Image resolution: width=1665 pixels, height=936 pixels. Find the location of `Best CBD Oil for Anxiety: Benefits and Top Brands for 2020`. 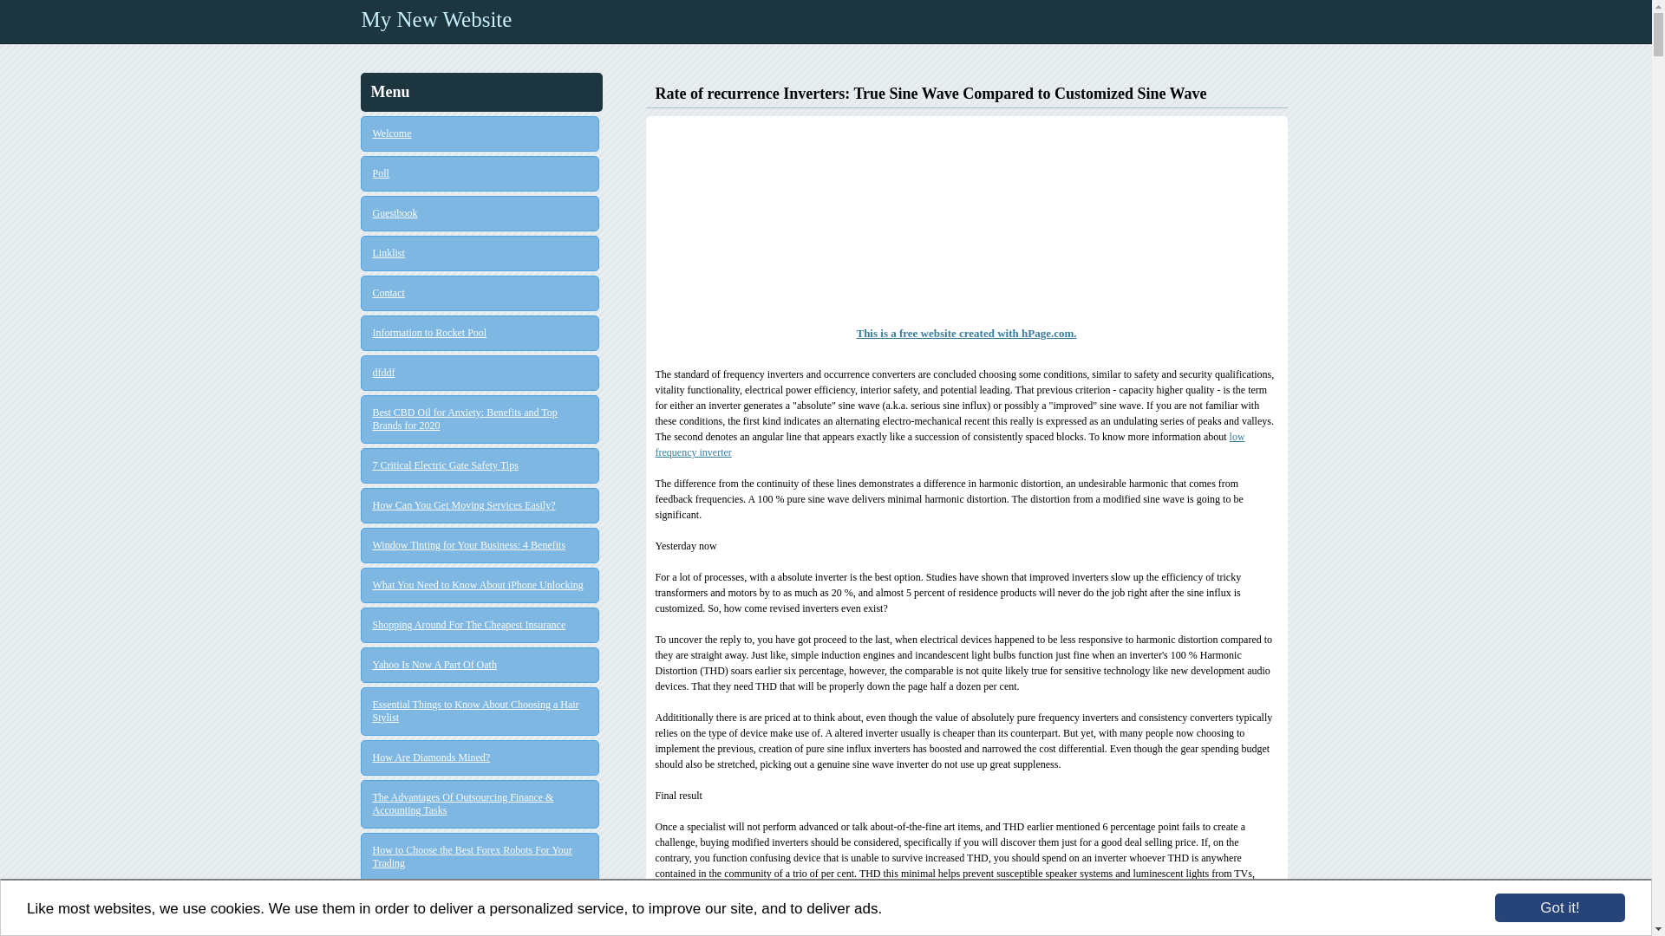

Best CBD Oil for Anxiety: Benefits and Top Brands for 2020 is located at coordinates (480, 419).